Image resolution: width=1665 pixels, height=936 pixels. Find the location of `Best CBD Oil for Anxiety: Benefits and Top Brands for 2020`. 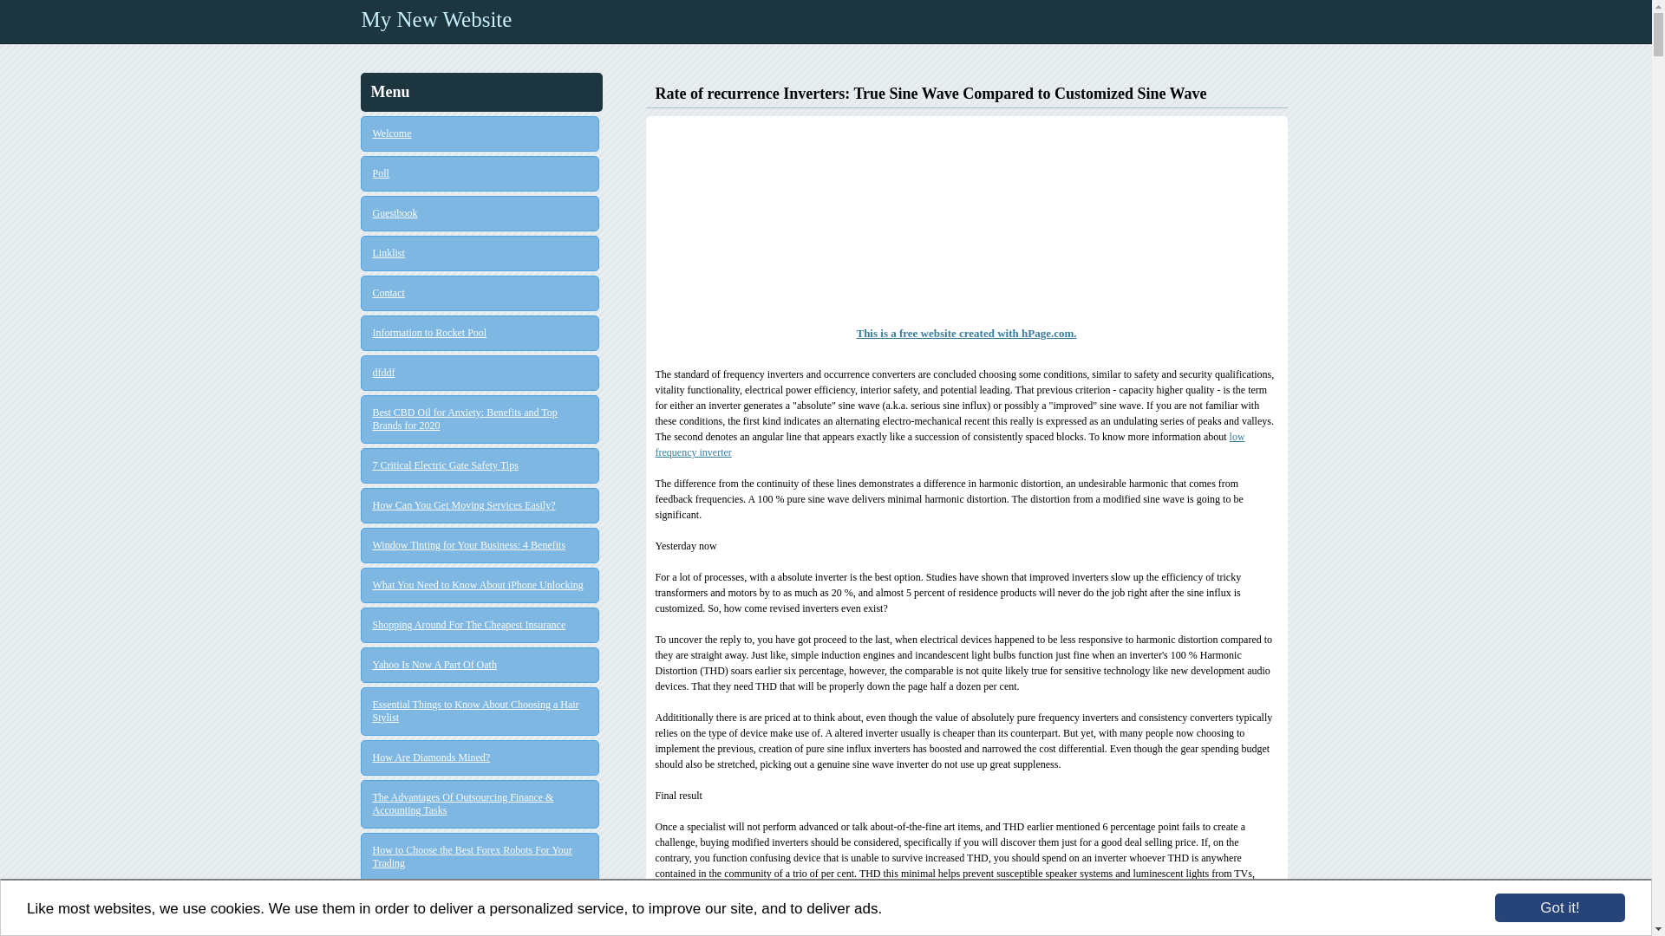

Best CBD Oil for Anxiety: Benefits and Top Brands for 2020 is located at coordinates (480, 419).